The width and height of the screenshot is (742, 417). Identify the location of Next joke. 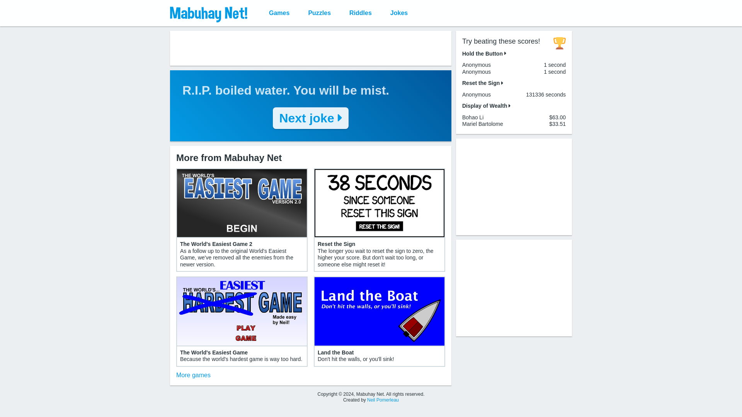
(310, 118).